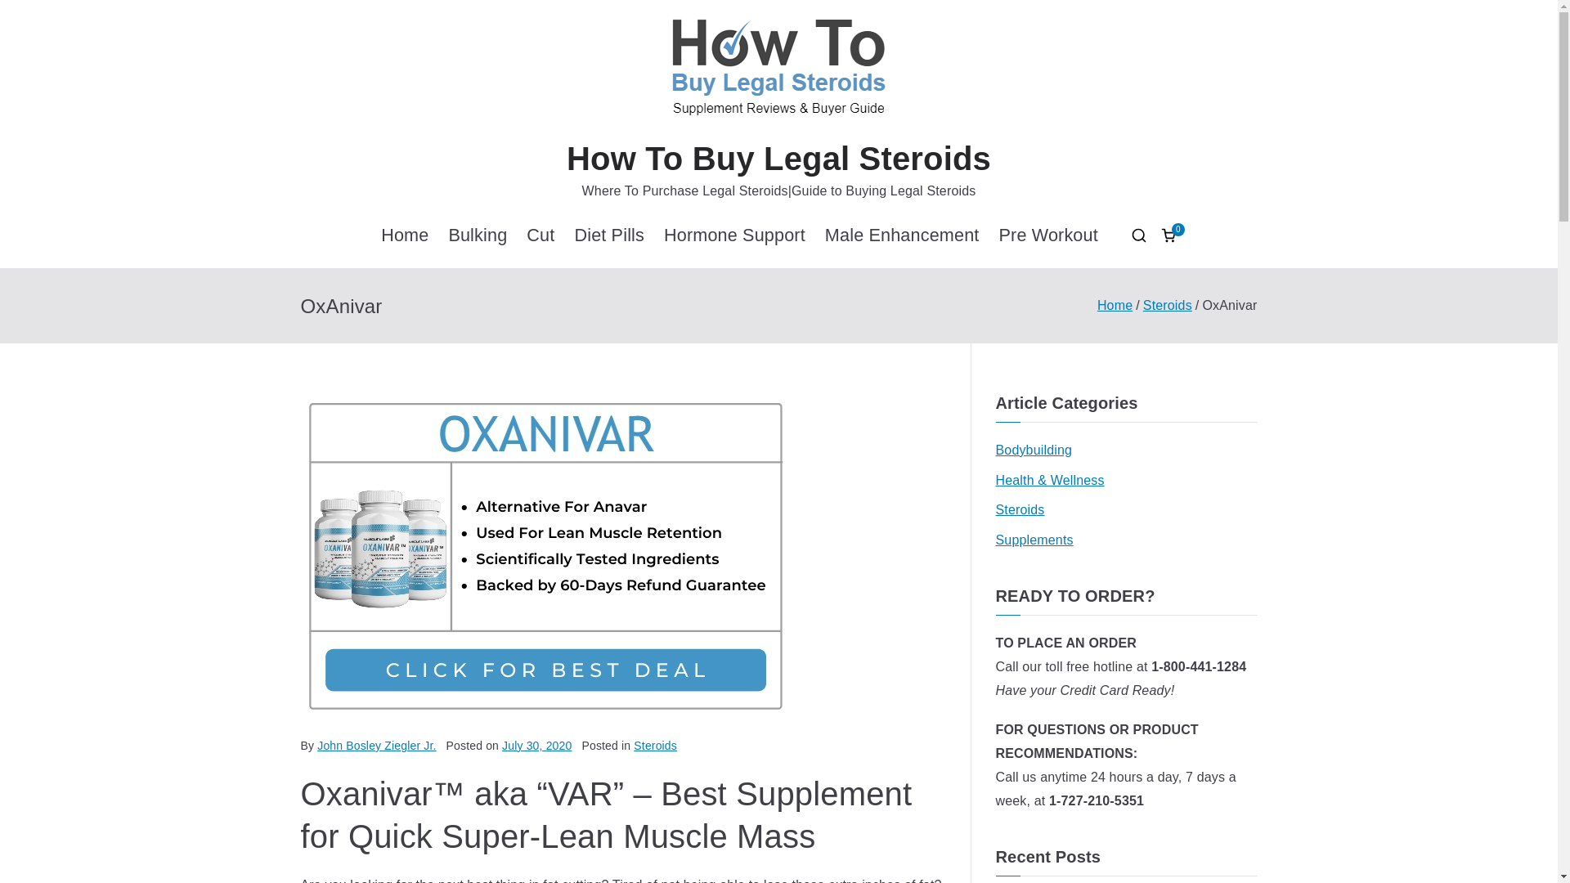 The width and height of the screenshot is (1570, 883). Describe the element at coordinates (536, 746) in the screenshot. I see `July 30, 2020` at that location.